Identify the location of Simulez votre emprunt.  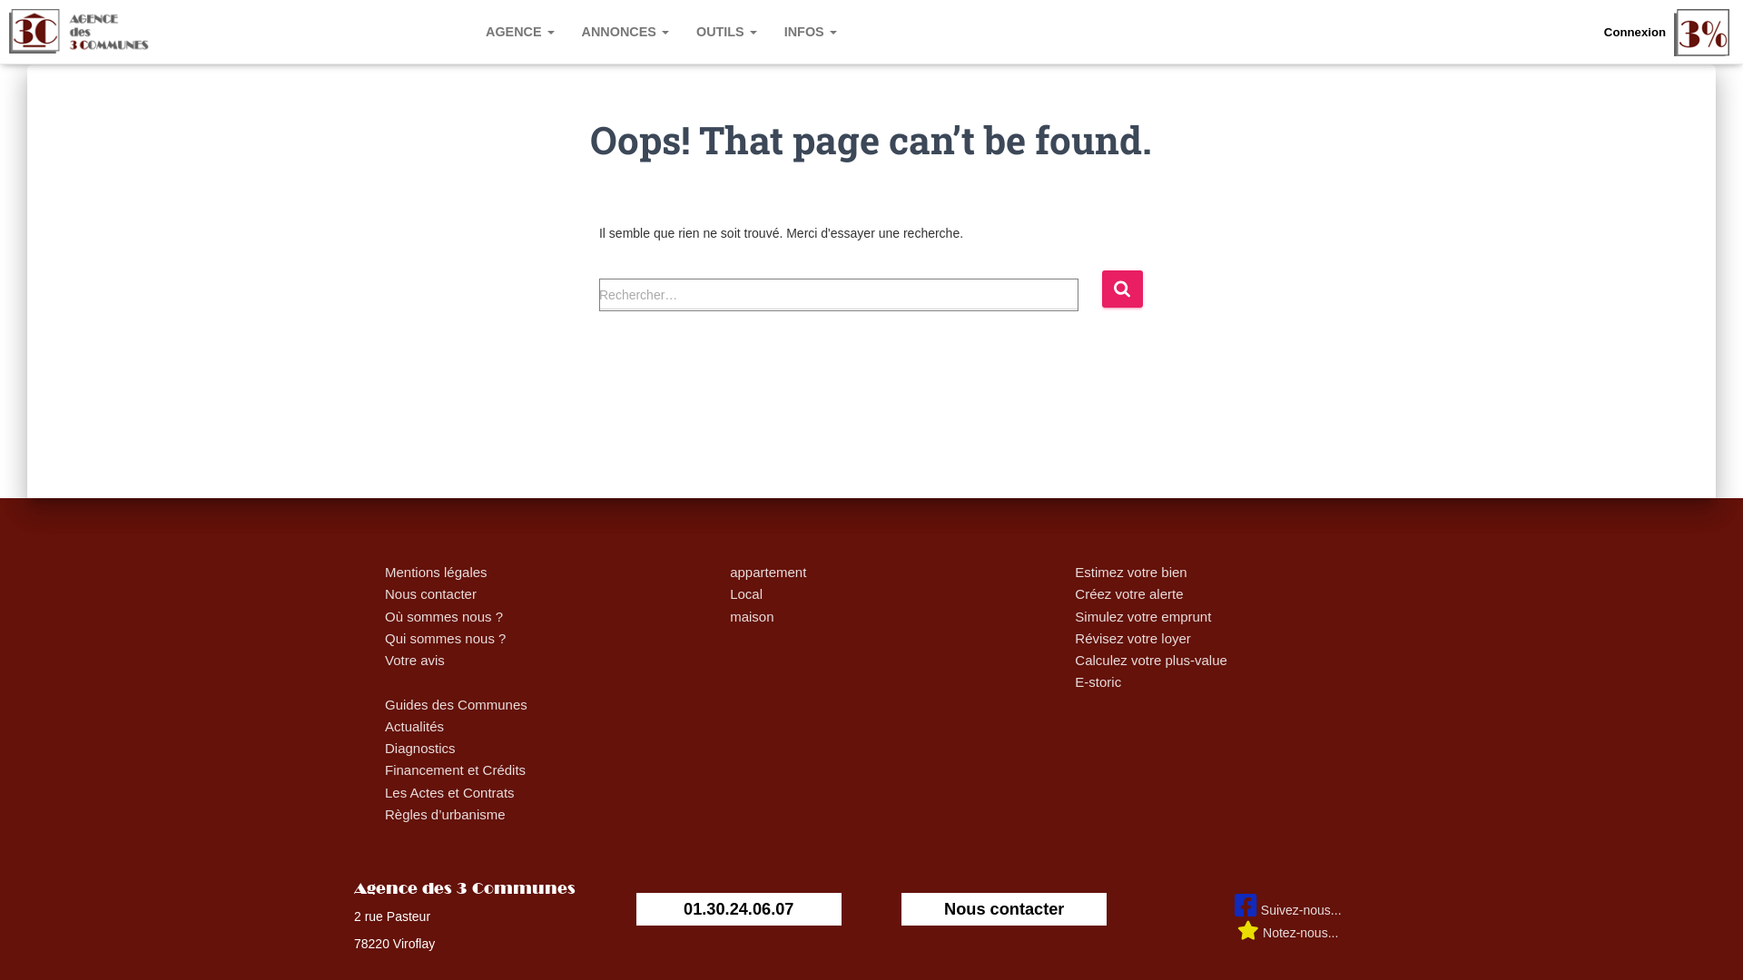
(1143, 617).